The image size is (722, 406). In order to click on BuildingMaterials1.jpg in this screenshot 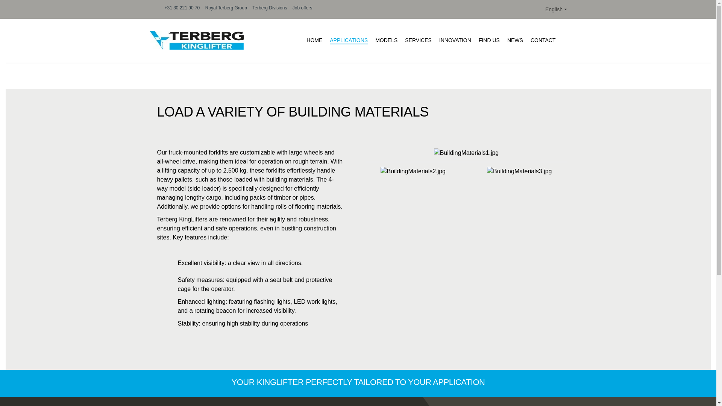, I will do `click(466, 153)`.